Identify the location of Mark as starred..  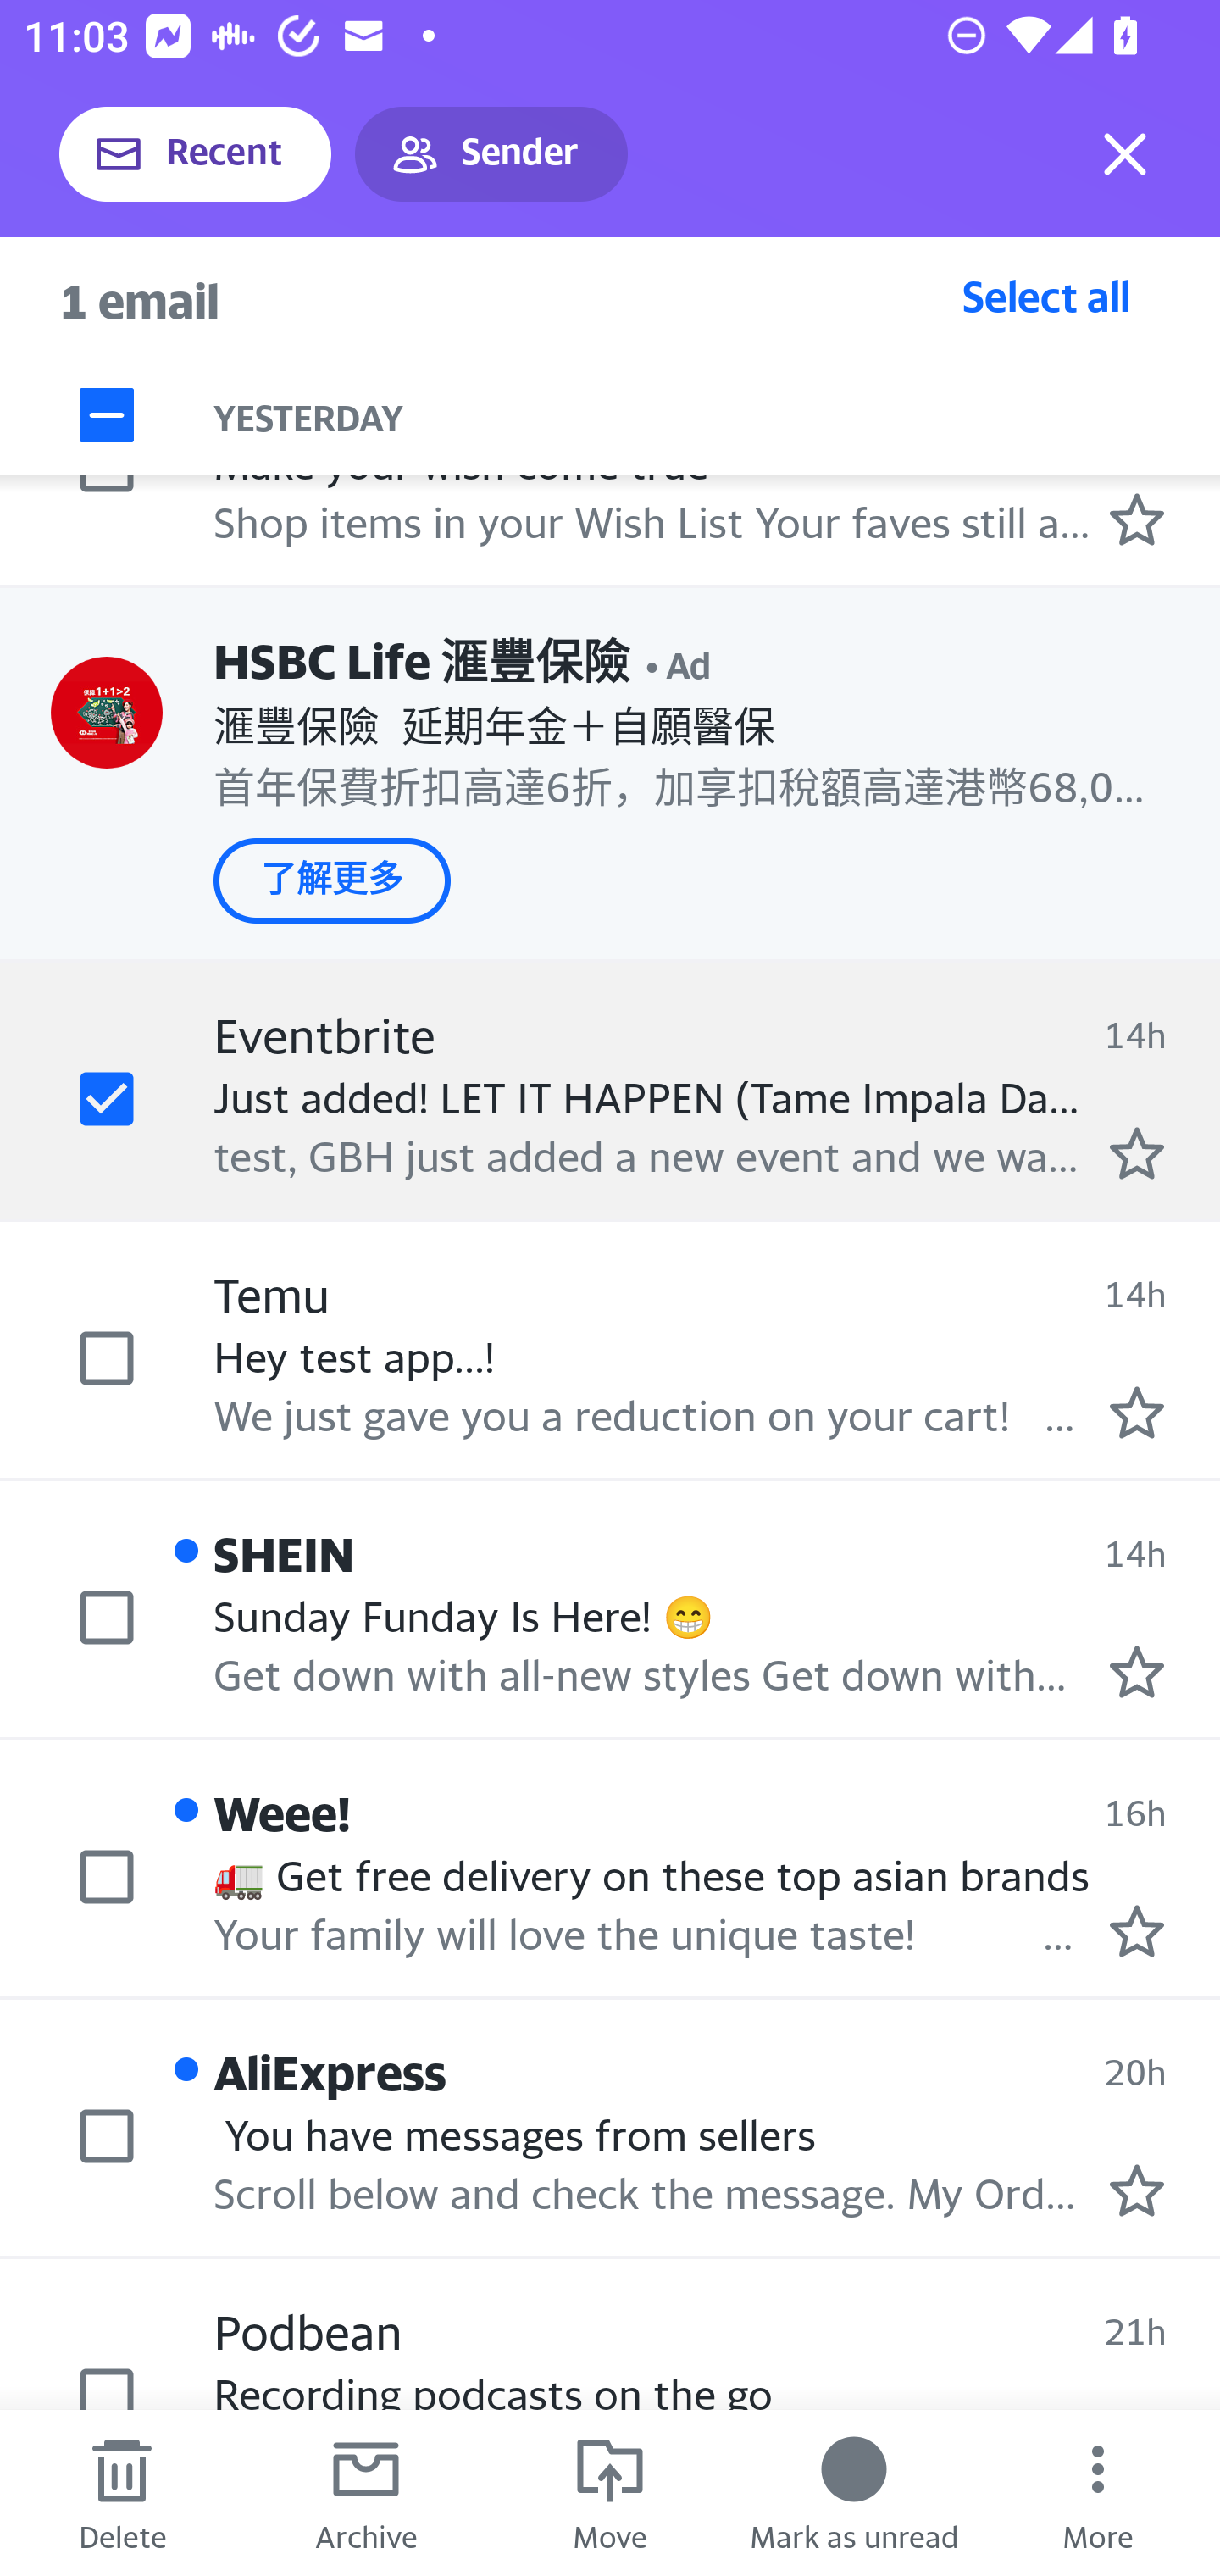
(1137, 1673).